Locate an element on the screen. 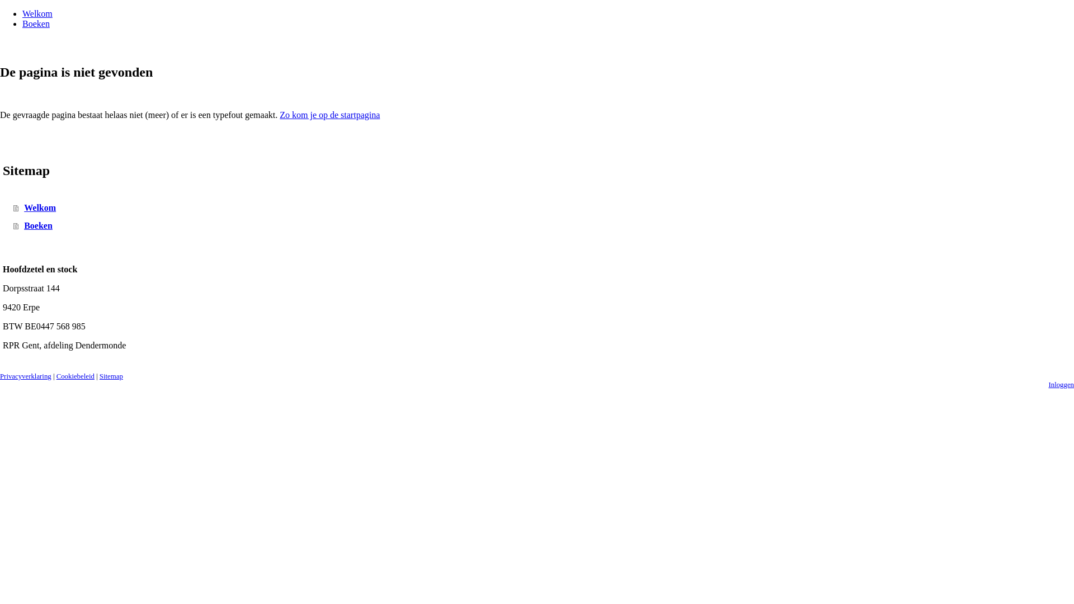 Image resolution: width=1074 pixels, height=604 pixels. Sitemap is located at coordinates (111, 376).